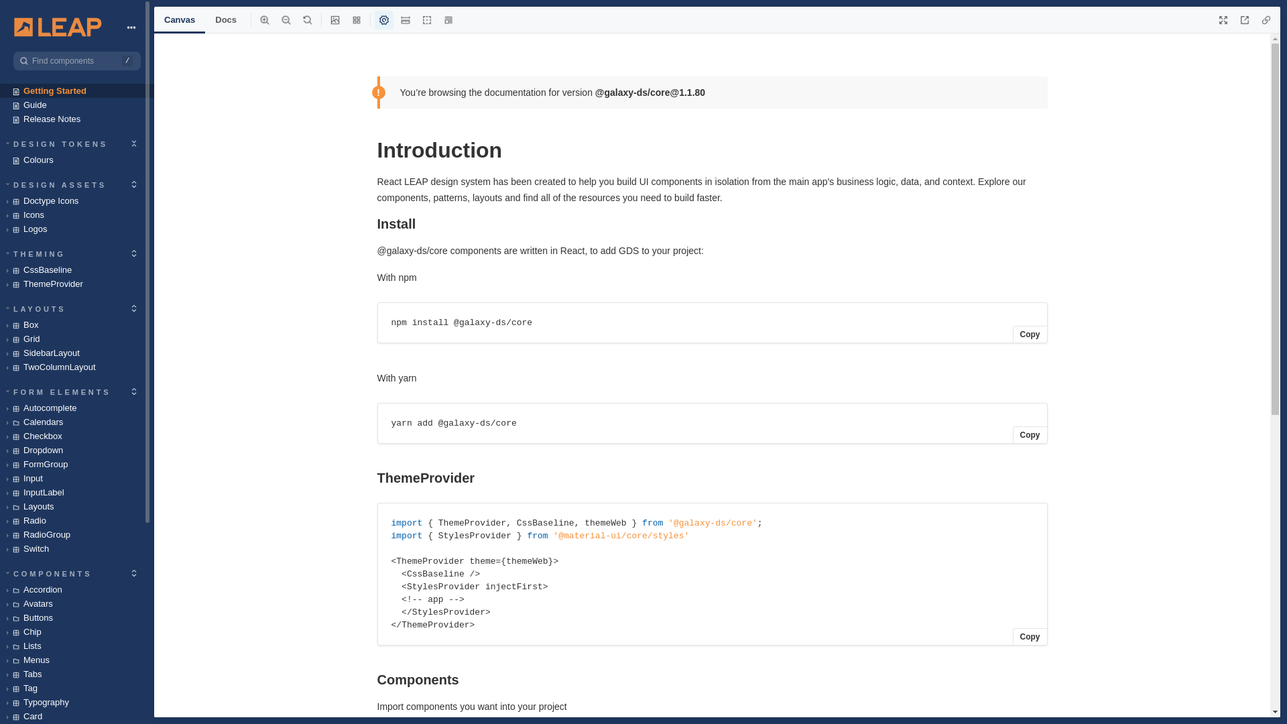 The width and height of the screenshot is (1287, 724). What do you see at coordinates (77, 353) in the screenshot?
I see `SidebarLayout` at bounding box center [77, 353].